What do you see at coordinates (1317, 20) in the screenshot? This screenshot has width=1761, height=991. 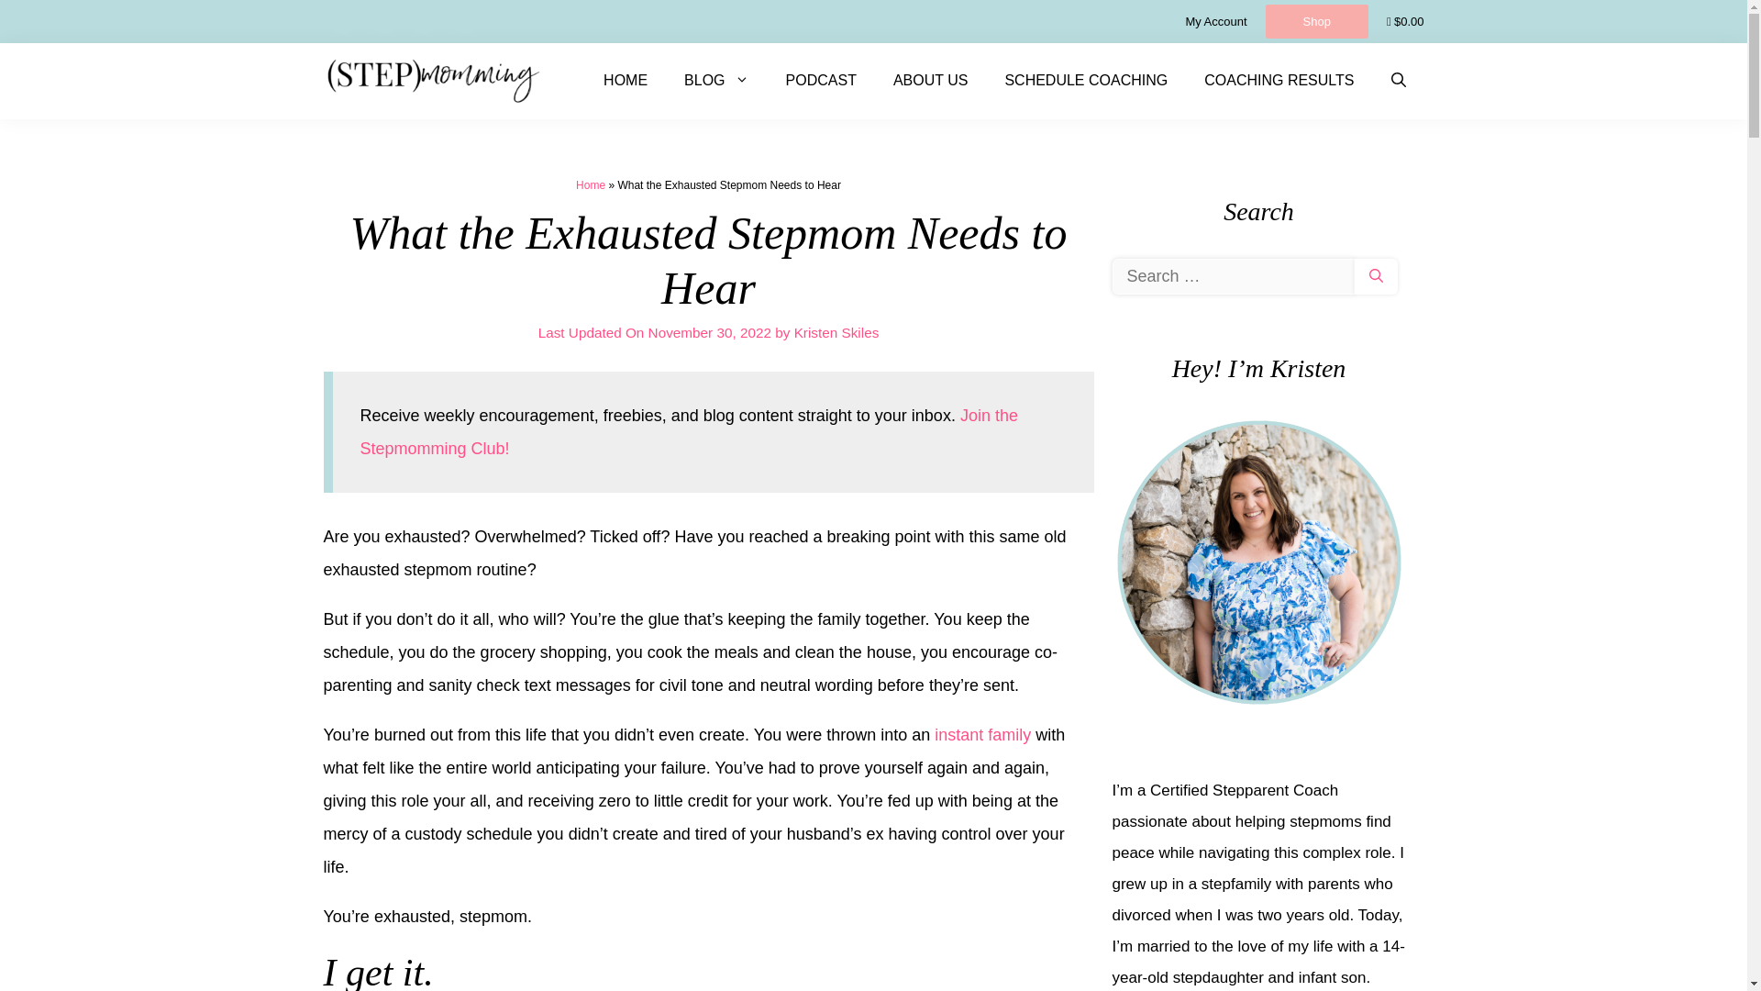 I see `Shop` at bounding box center [1317, 20].